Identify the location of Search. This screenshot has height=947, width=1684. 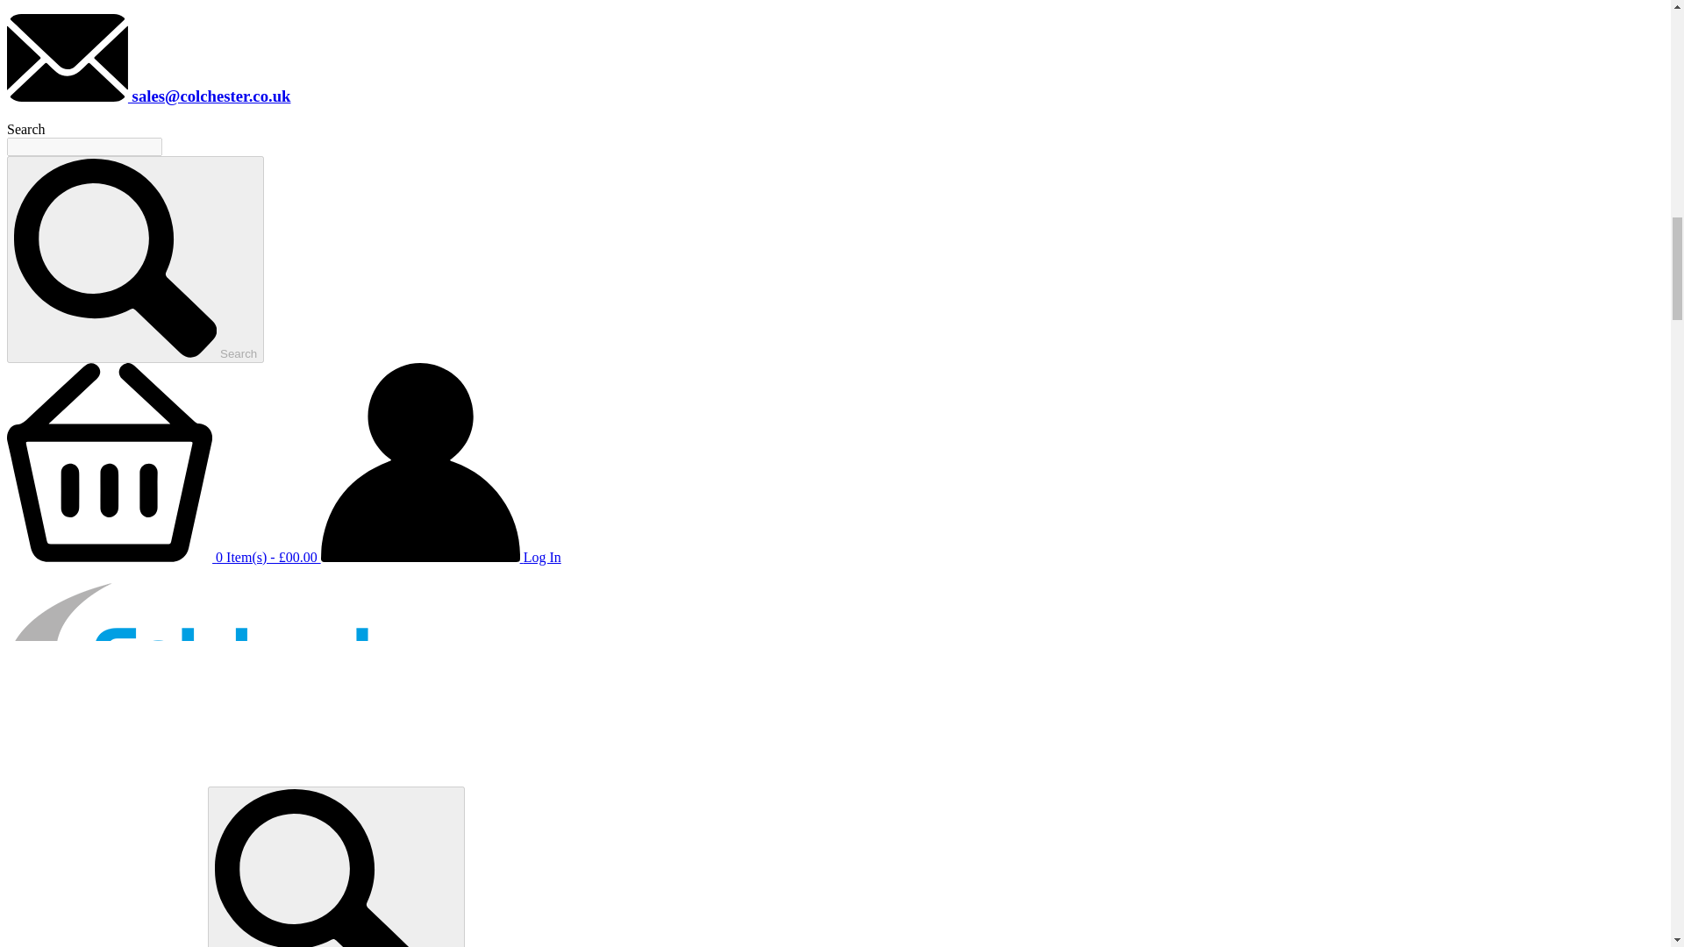
(135, 260).